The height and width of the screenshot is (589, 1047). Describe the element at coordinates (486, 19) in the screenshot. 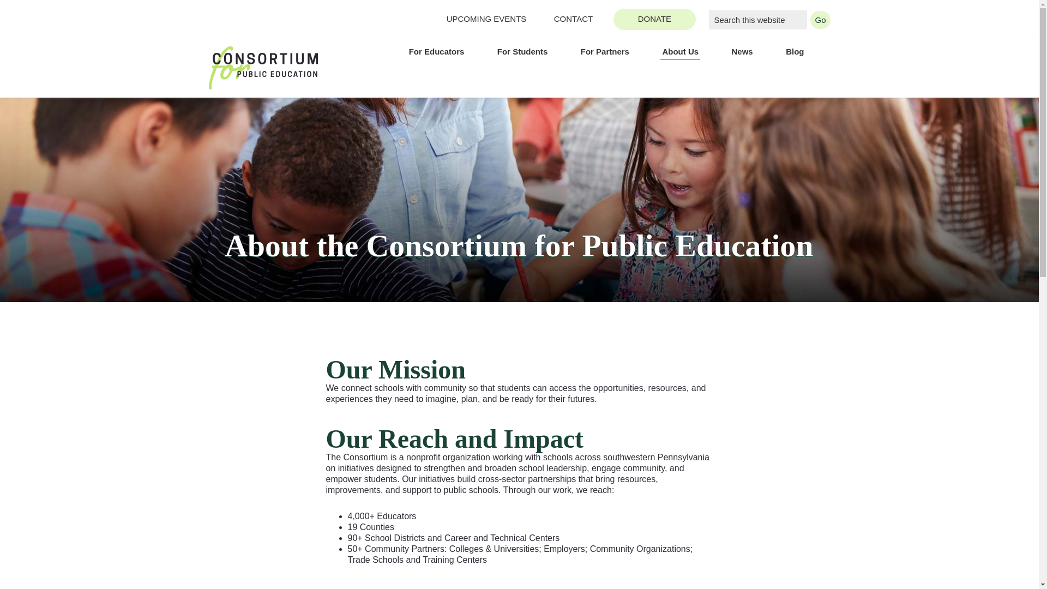

I see `UPCOMING EVENTS` at that location.